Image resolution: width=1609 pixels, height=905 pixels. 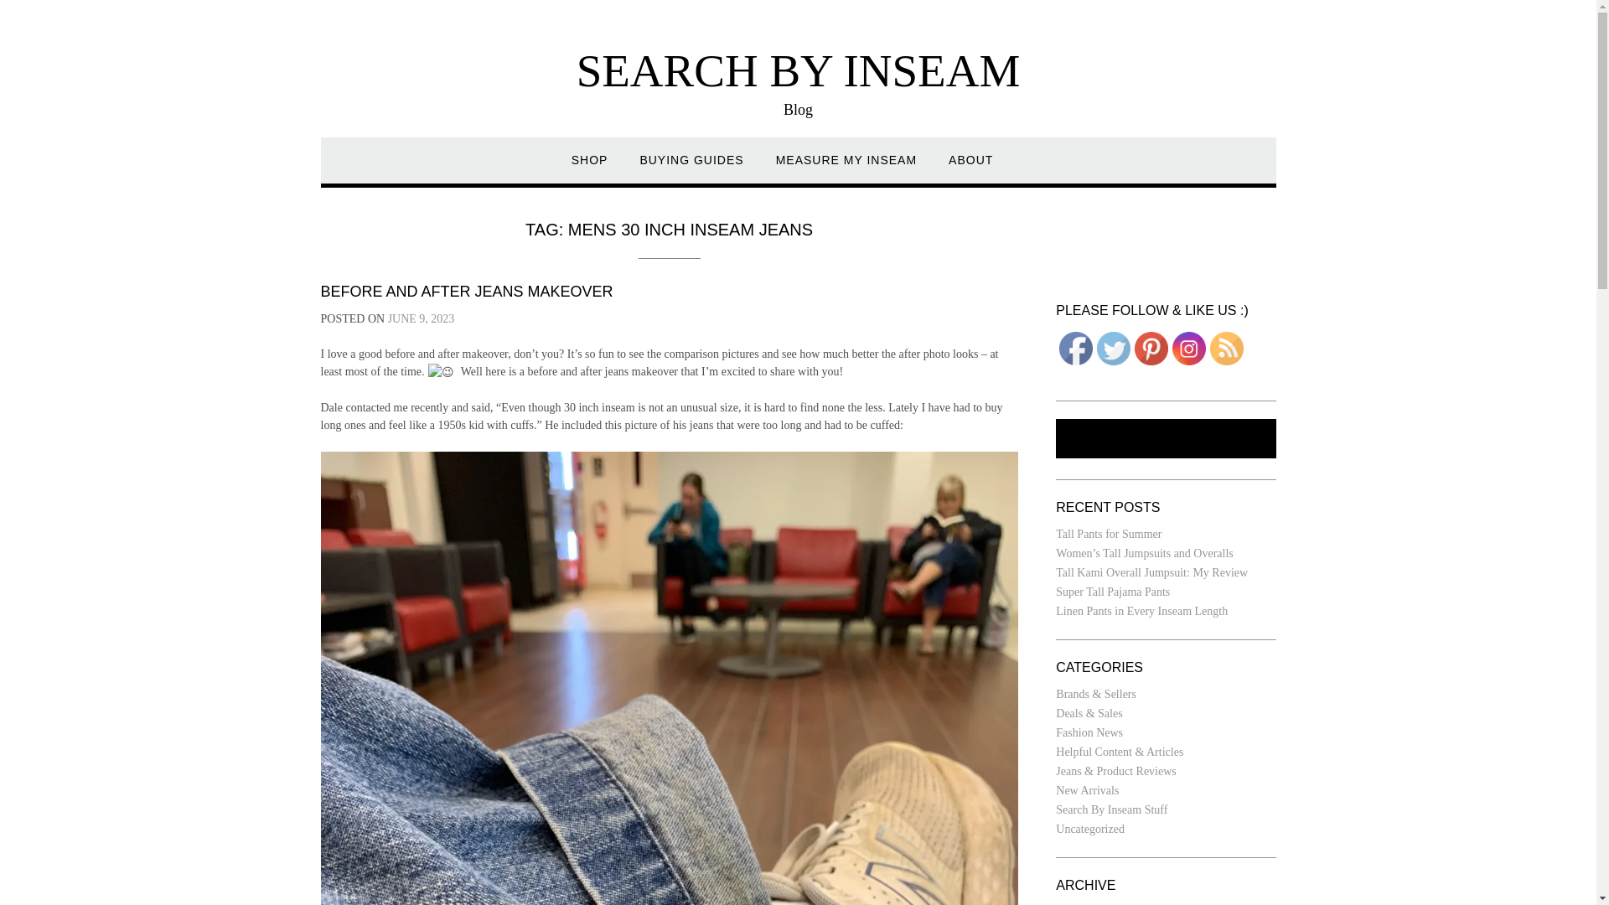 I want to click on Instagram, so click(x=1188, y=349).